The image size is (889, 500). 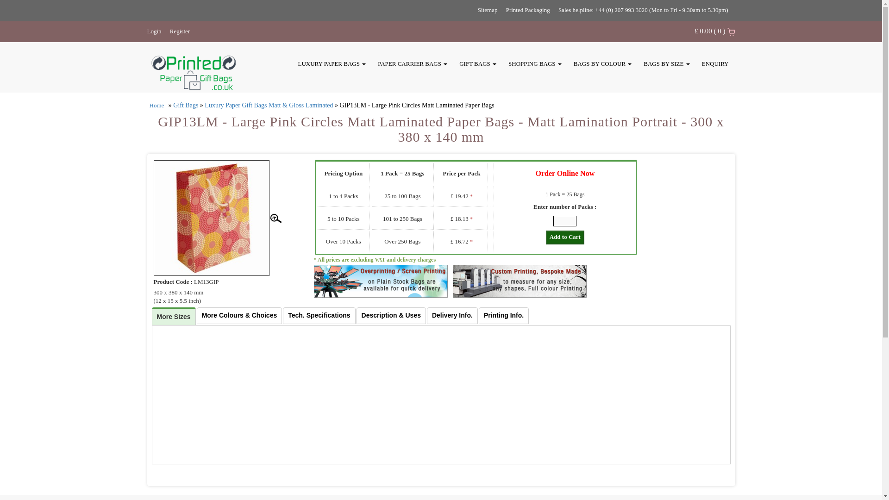 What do you see at coordinates (565, 237) in the screenshot?
I see `Add to Cart` at bounding box center [565, 237].